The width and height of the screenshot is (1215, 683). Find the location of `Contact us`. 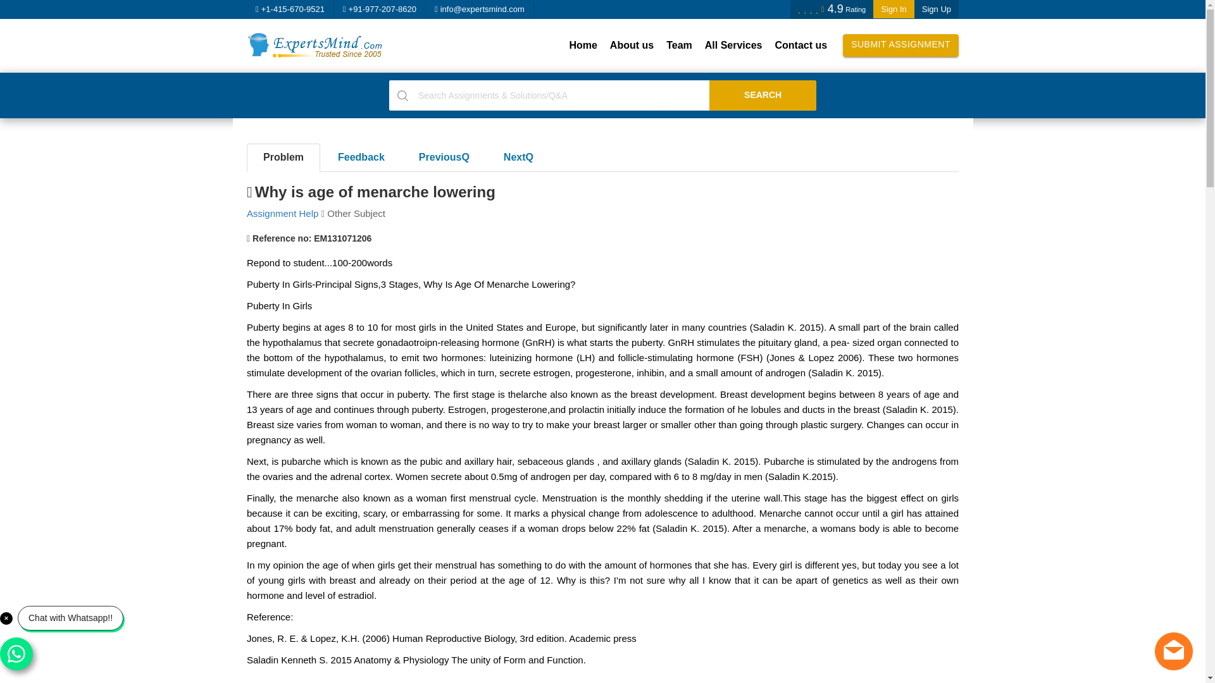

Contact us is located at coordinates (801, 46).